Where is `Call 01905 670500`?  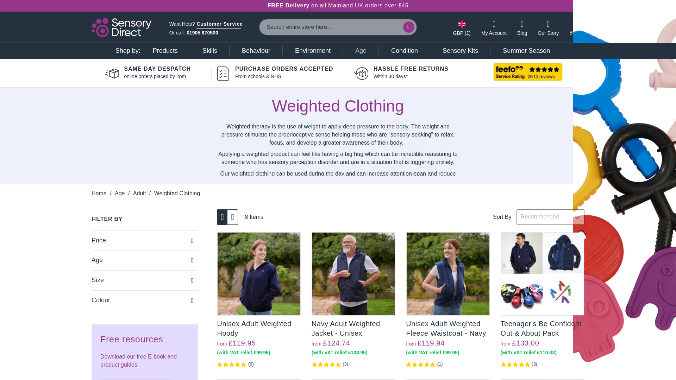 Call 01905 670500 is located at coordinates (202, 33).